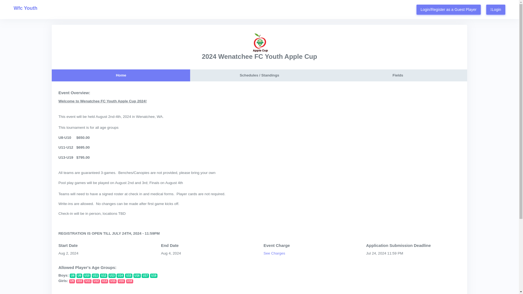 This screenshot has width=523, height=294. What do you see at coordinates (25, 8) in the screenshot?
I see `Wfc Youth` at bounding box center [25, 8].